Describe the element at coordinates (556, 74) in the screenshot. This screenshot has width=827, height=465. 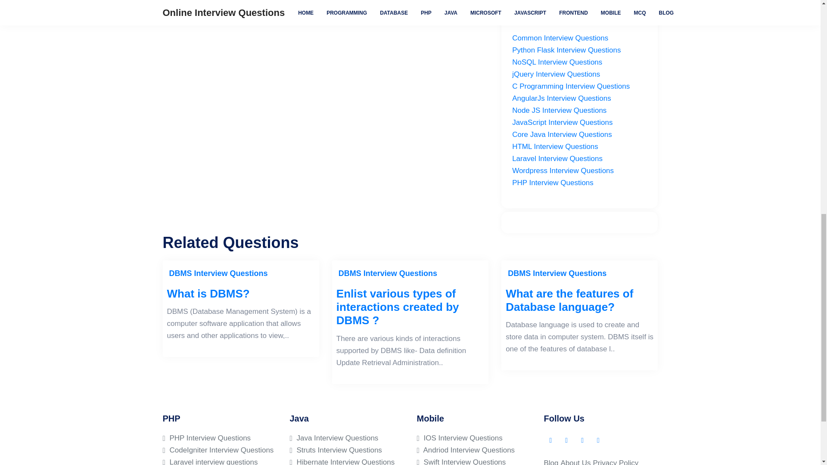
I see `jQuery Interview Questions` at that location.